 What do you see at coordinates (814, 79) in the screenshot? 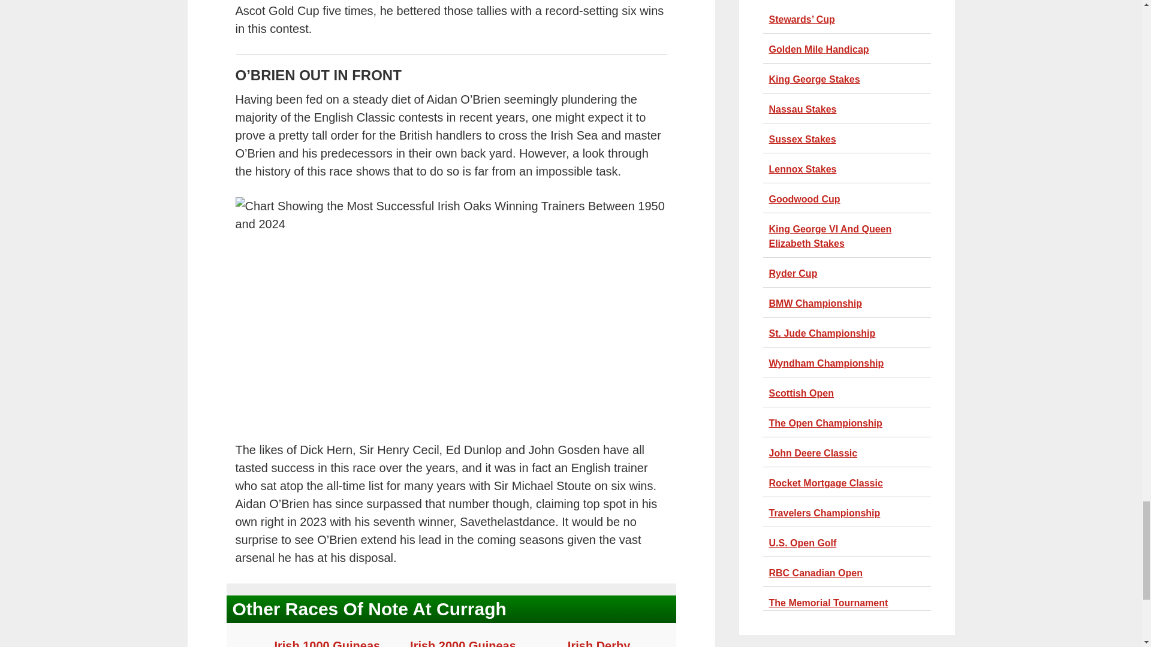
I see `King George Stakes - Updated Friday, August 30 2024, 11:43` at bounding box center [814, 79].